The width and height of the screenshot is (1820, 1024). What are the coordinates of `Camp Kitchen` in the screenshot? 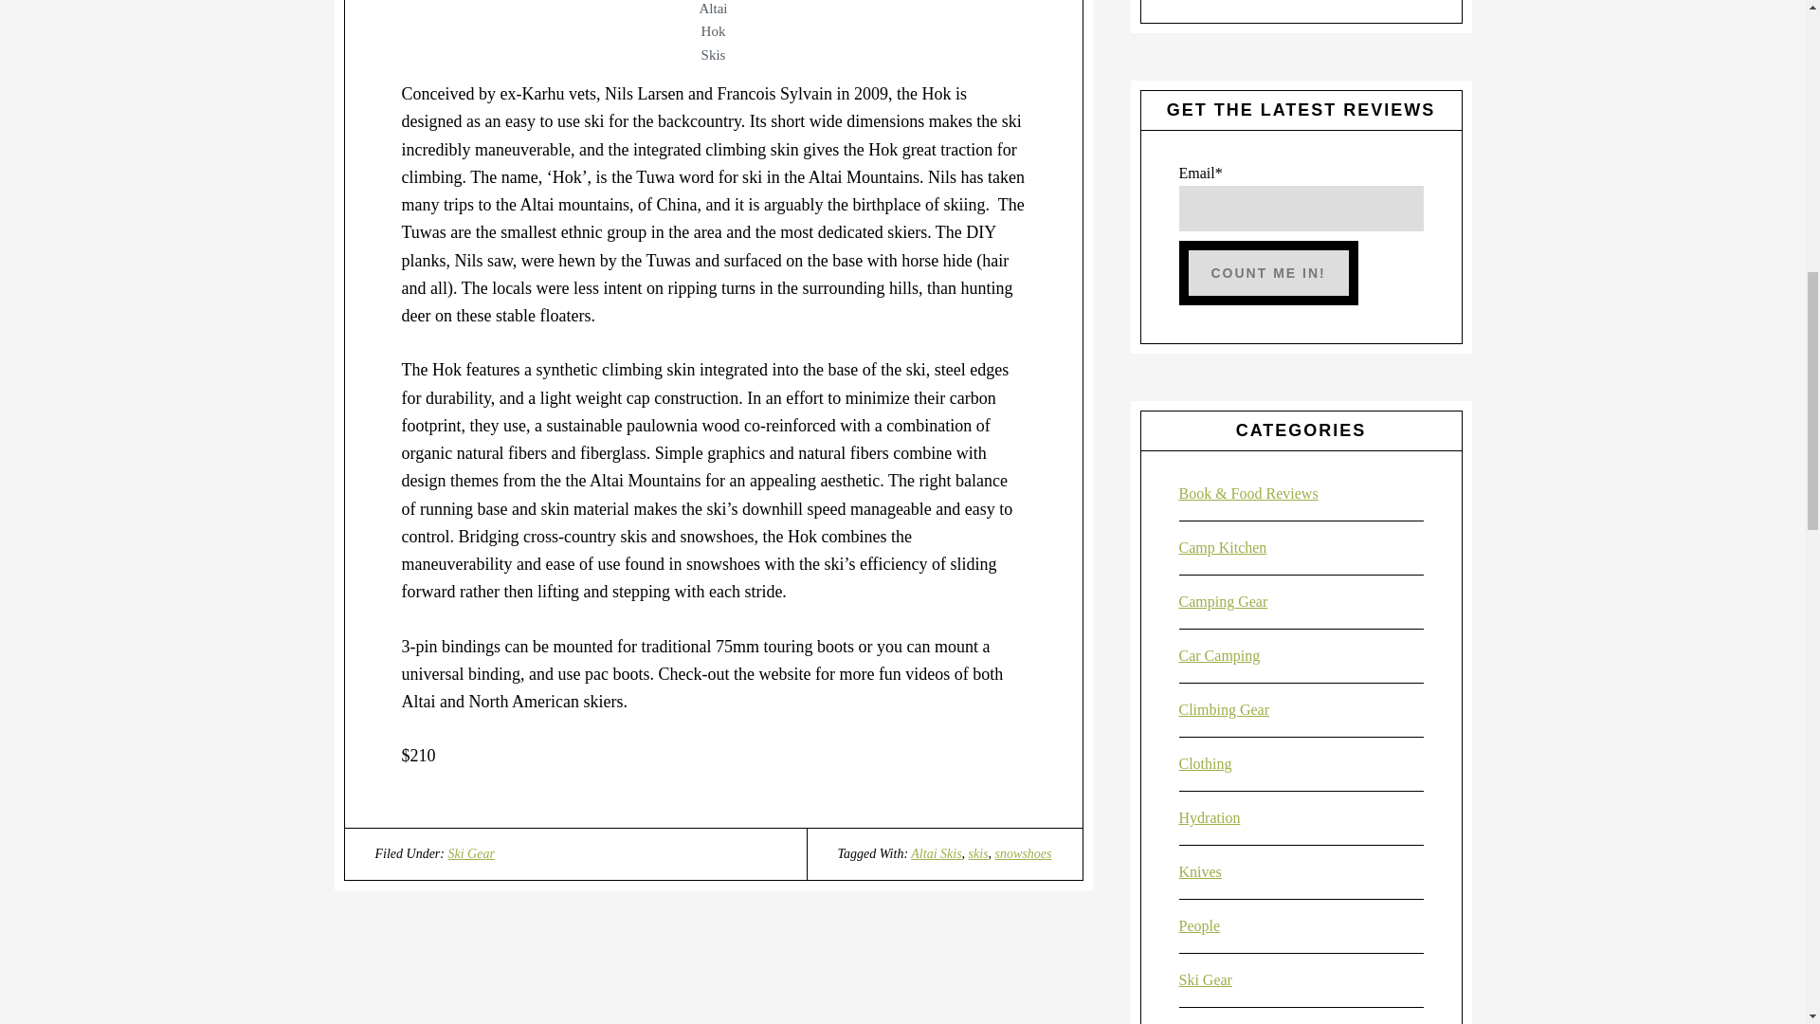 It's located at (1223, 548).